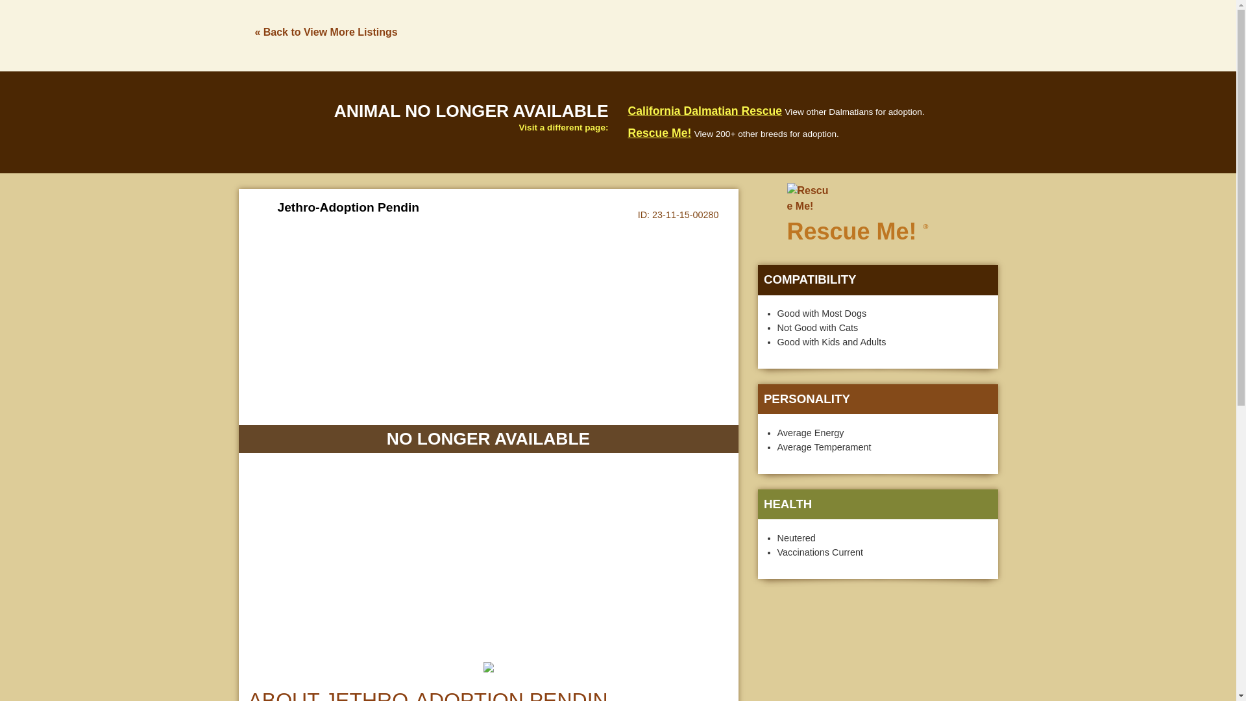 This screenshot has height=701, width=1246. Describe the element at coordinates (659, 132) in the screenshot. I see `Rescue Me!` at that location.